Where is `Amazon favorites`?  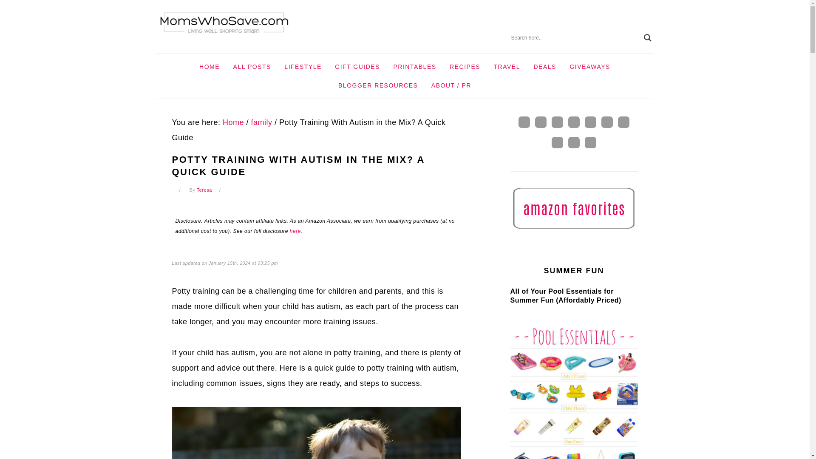 Amazon favorites is located at coordinates (574, 208).